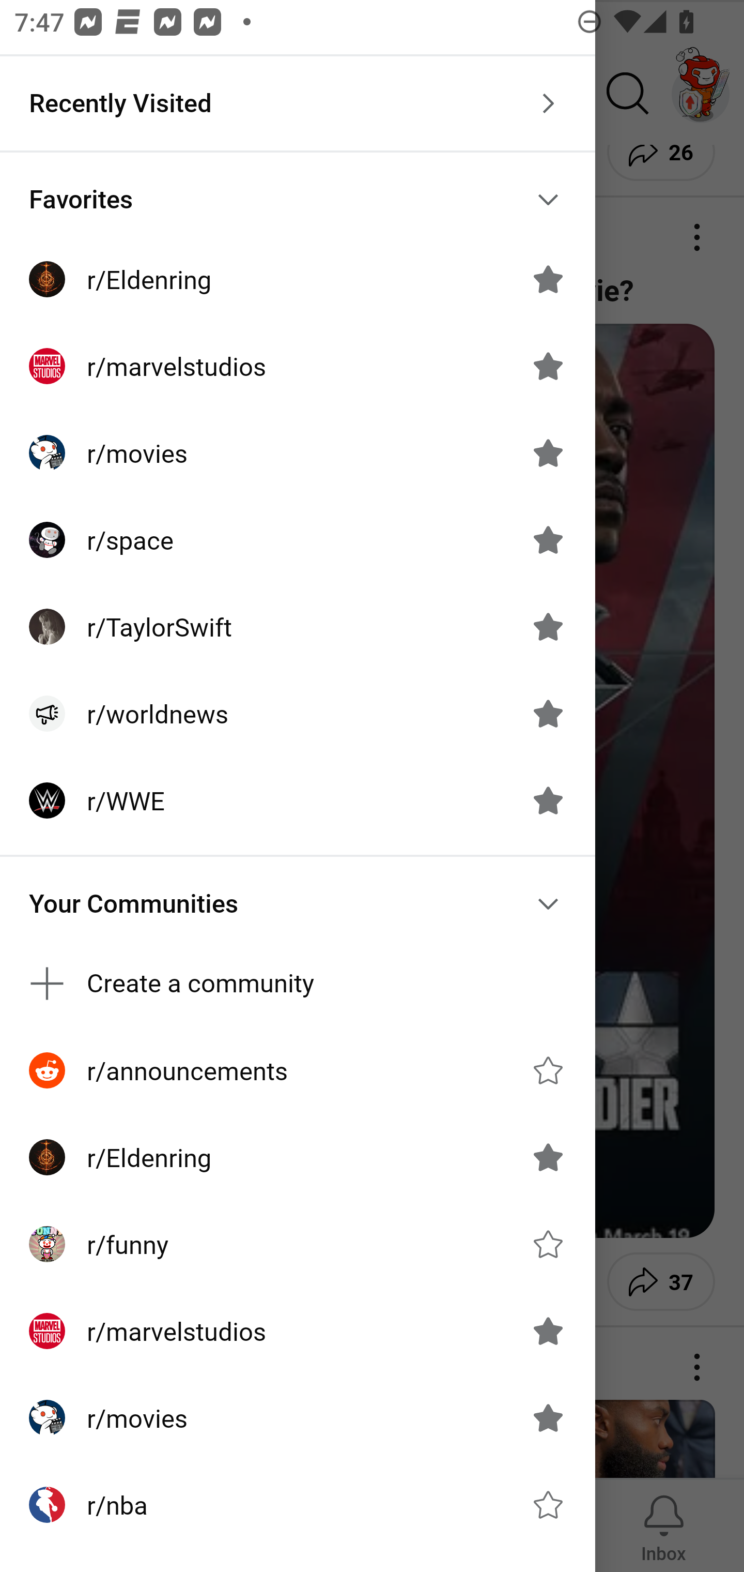 The width and height of the screenshot is (744, 1572). What do you see at coordinates (548, 714) in the screenshot?
I see `Unfavorite r/worldnews` at bounding box center [548, 714].